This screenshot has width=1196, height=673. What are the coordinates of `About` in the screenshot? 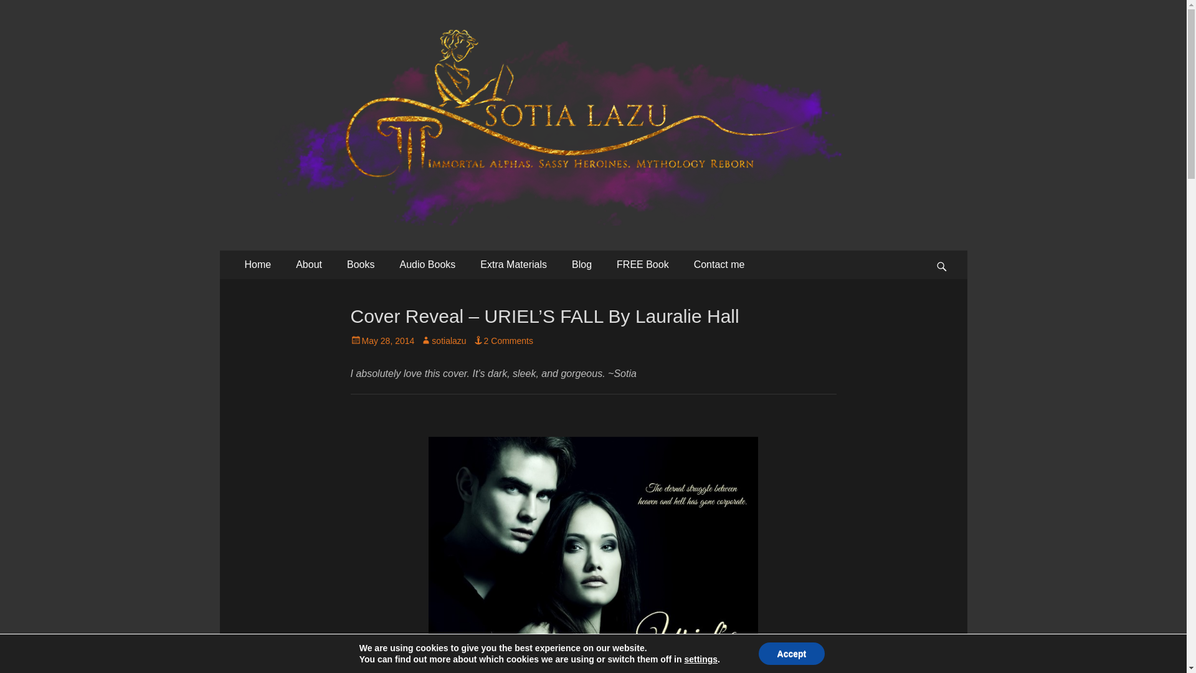 It's located at (309, 264).